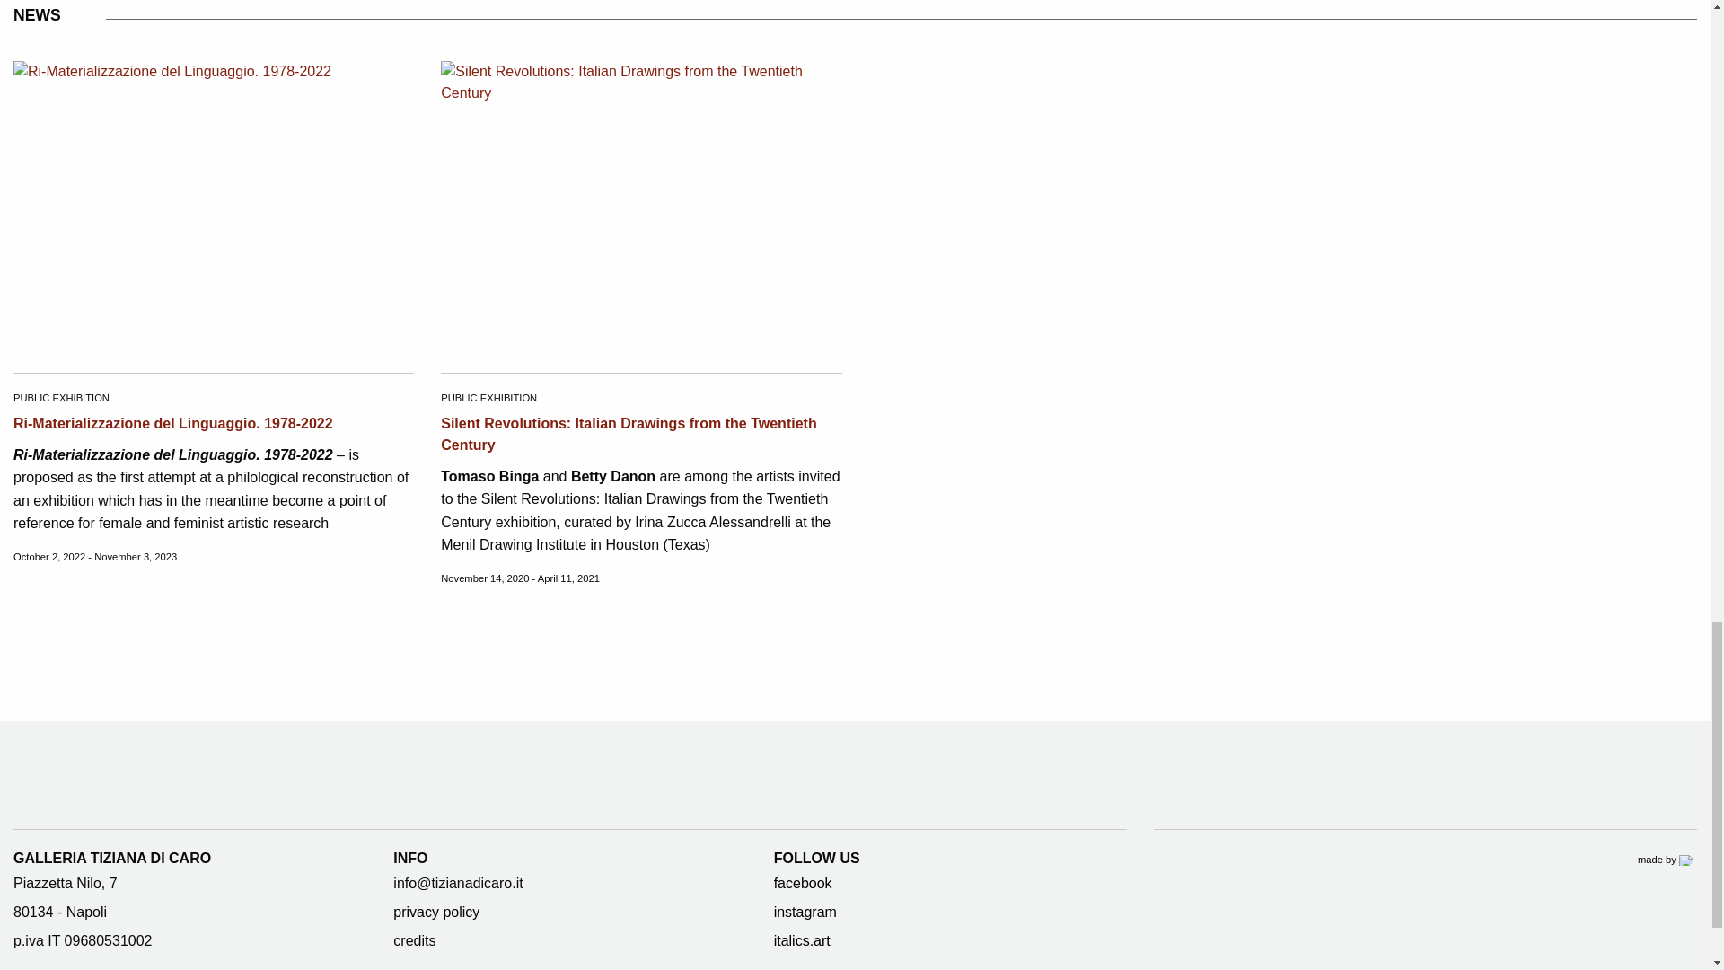 The image size is (1724, 970). What do you see at coordinates (172, 423) in the screenshot?
I see `Ri-Materializzazione del Linguaggio. 1978-2022` at bounding box center [172, 423].